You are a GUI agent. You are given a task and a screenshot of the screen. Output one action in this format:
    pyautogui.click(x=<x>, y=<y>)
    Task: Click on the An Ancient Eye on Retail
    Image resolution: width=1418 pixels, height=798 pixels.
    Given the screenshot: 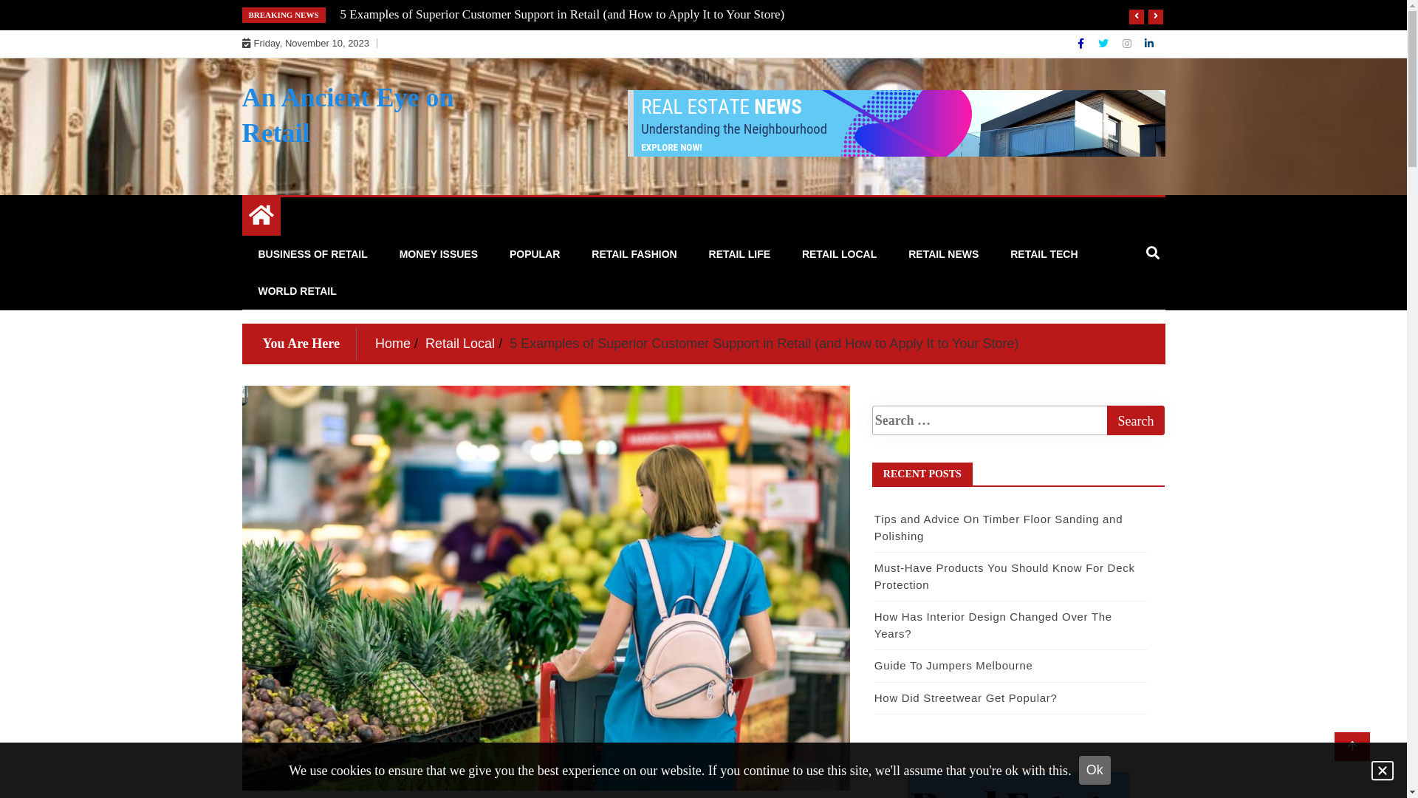 What is the action you would take?
    pyautogui.click(x=349, y=115)
    